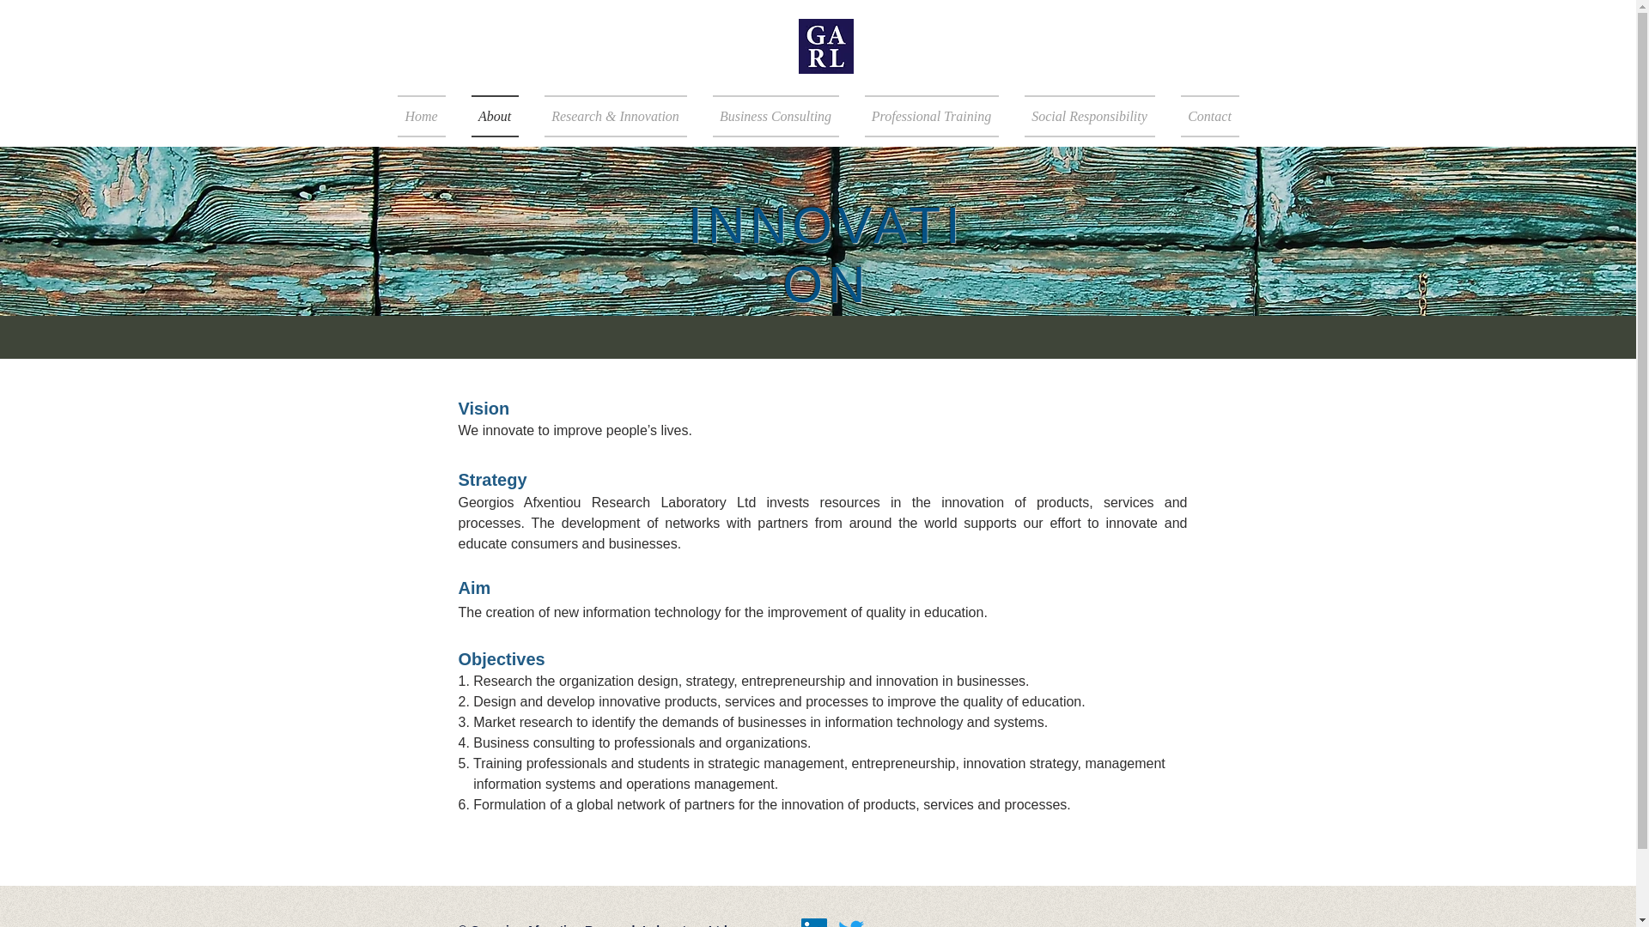 This screenshot has width=1649, height=927. What do you see at coordinates (428, 116) in the screenshot?
I see `Home` at bounding box center [428, 116].